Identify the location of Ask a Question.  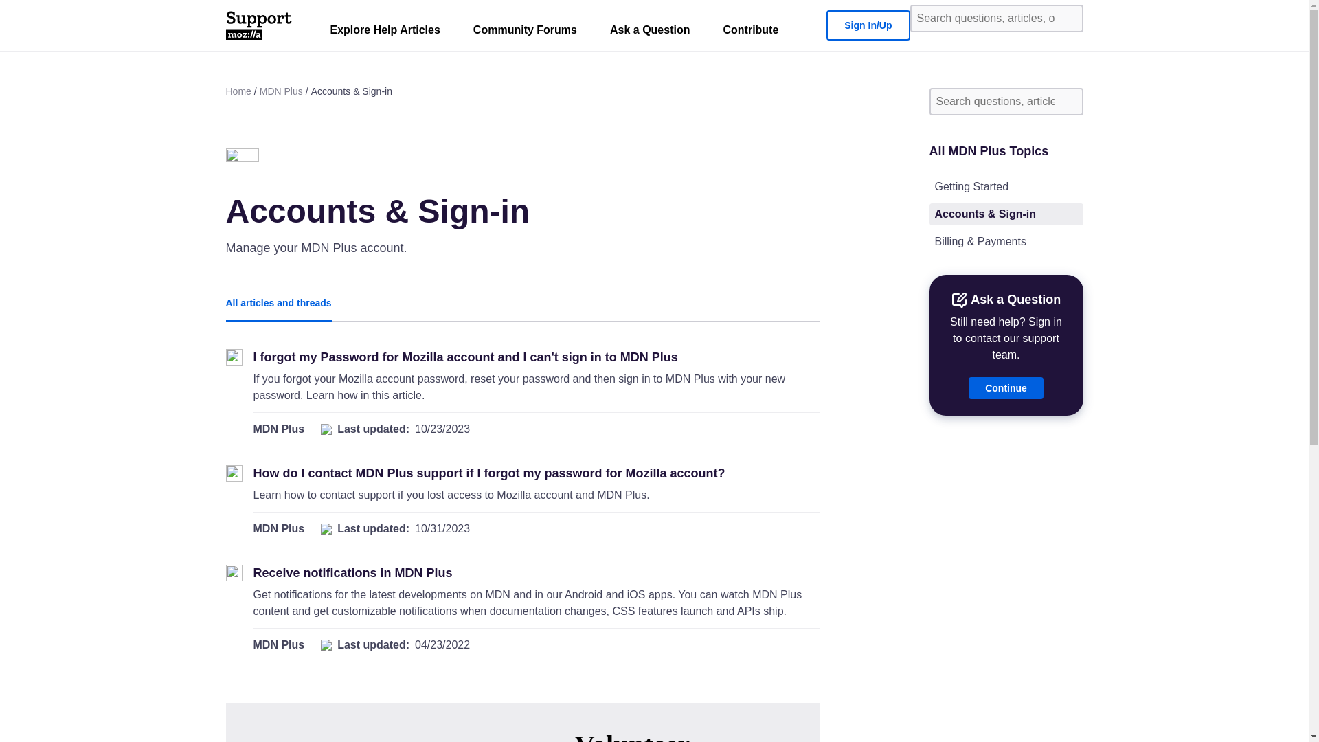
(650, 33).